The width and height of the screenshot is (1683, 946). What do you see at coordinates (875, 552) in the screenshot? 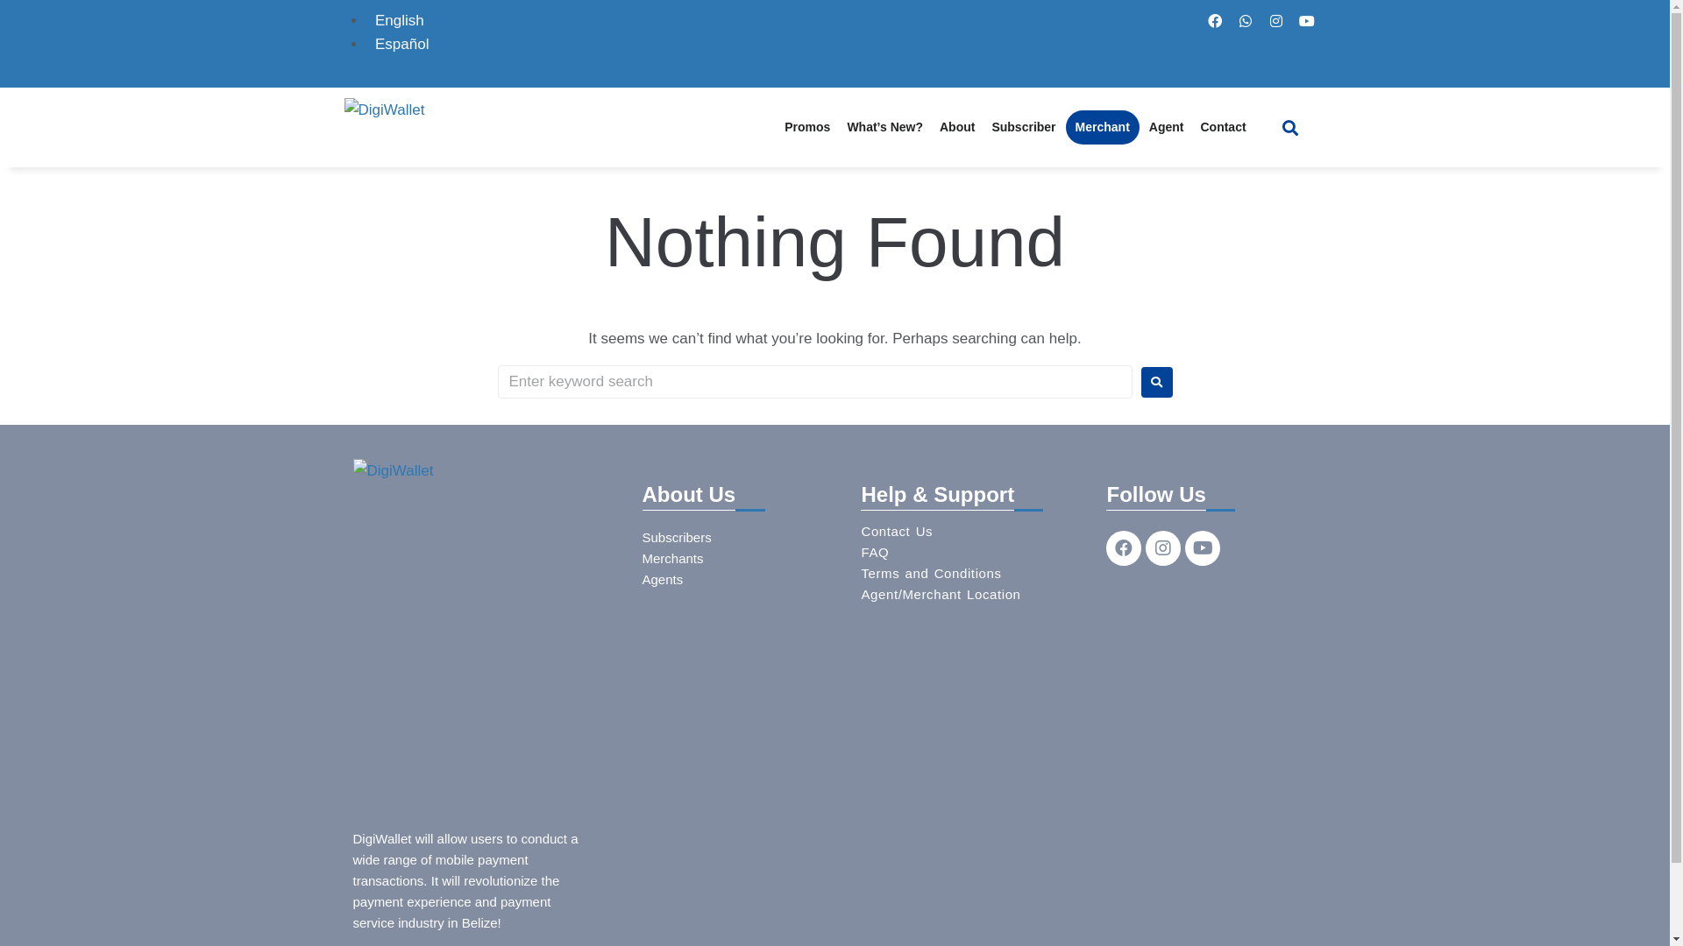
I see `FAQ` at bounding box center [875, 552].